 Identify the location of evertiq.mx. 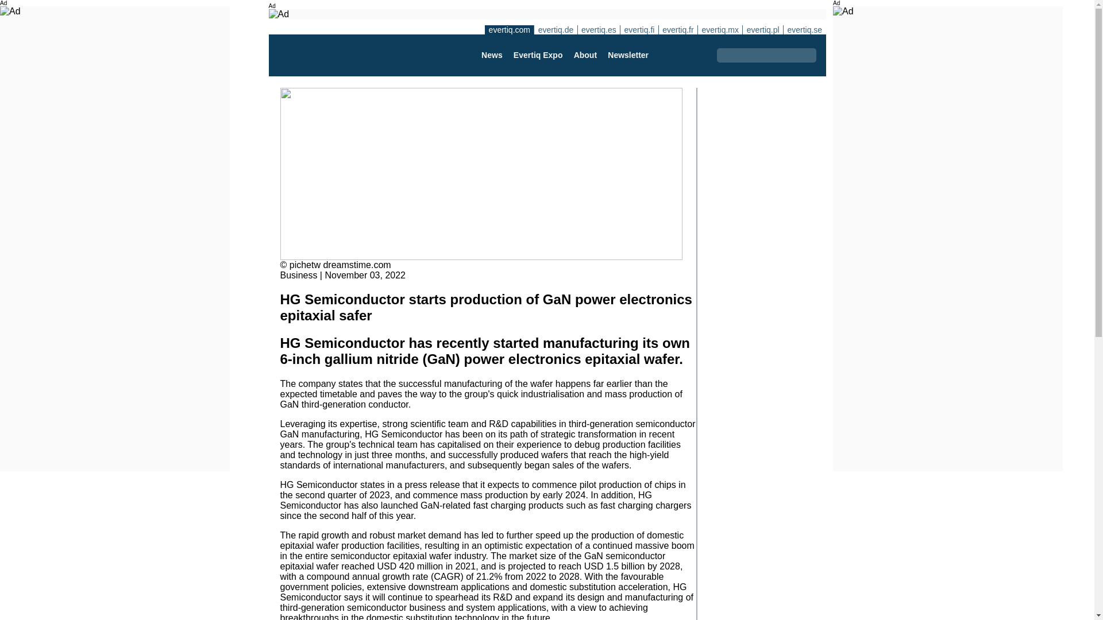
(719, 30).